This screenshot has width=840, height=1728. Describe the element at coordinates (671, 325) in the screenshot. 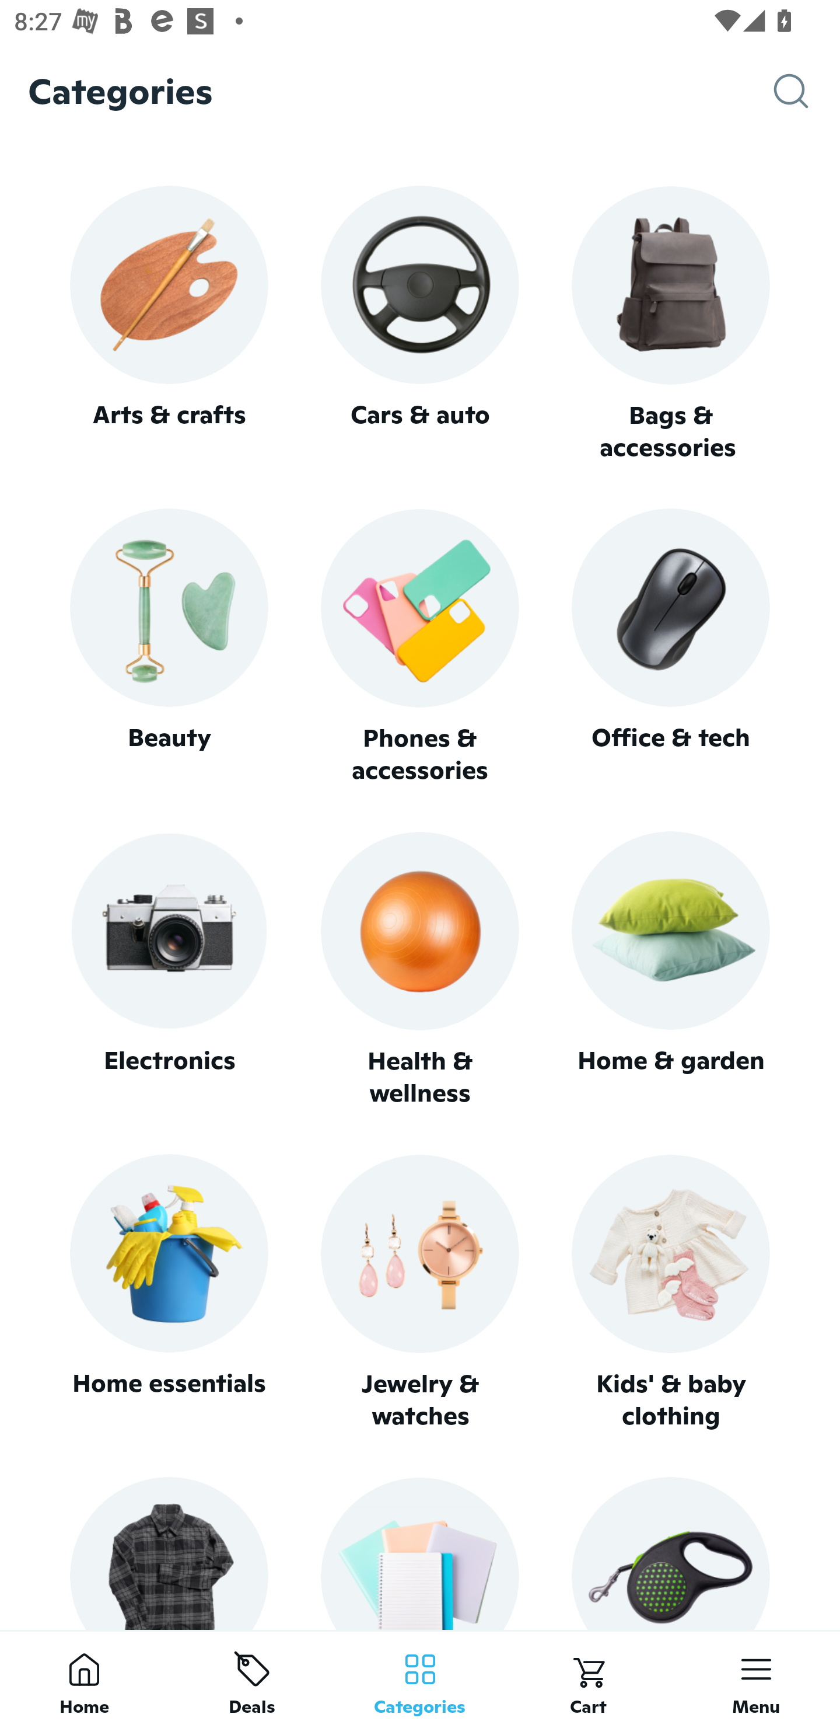

I see `Bags & accessories ` at that location.